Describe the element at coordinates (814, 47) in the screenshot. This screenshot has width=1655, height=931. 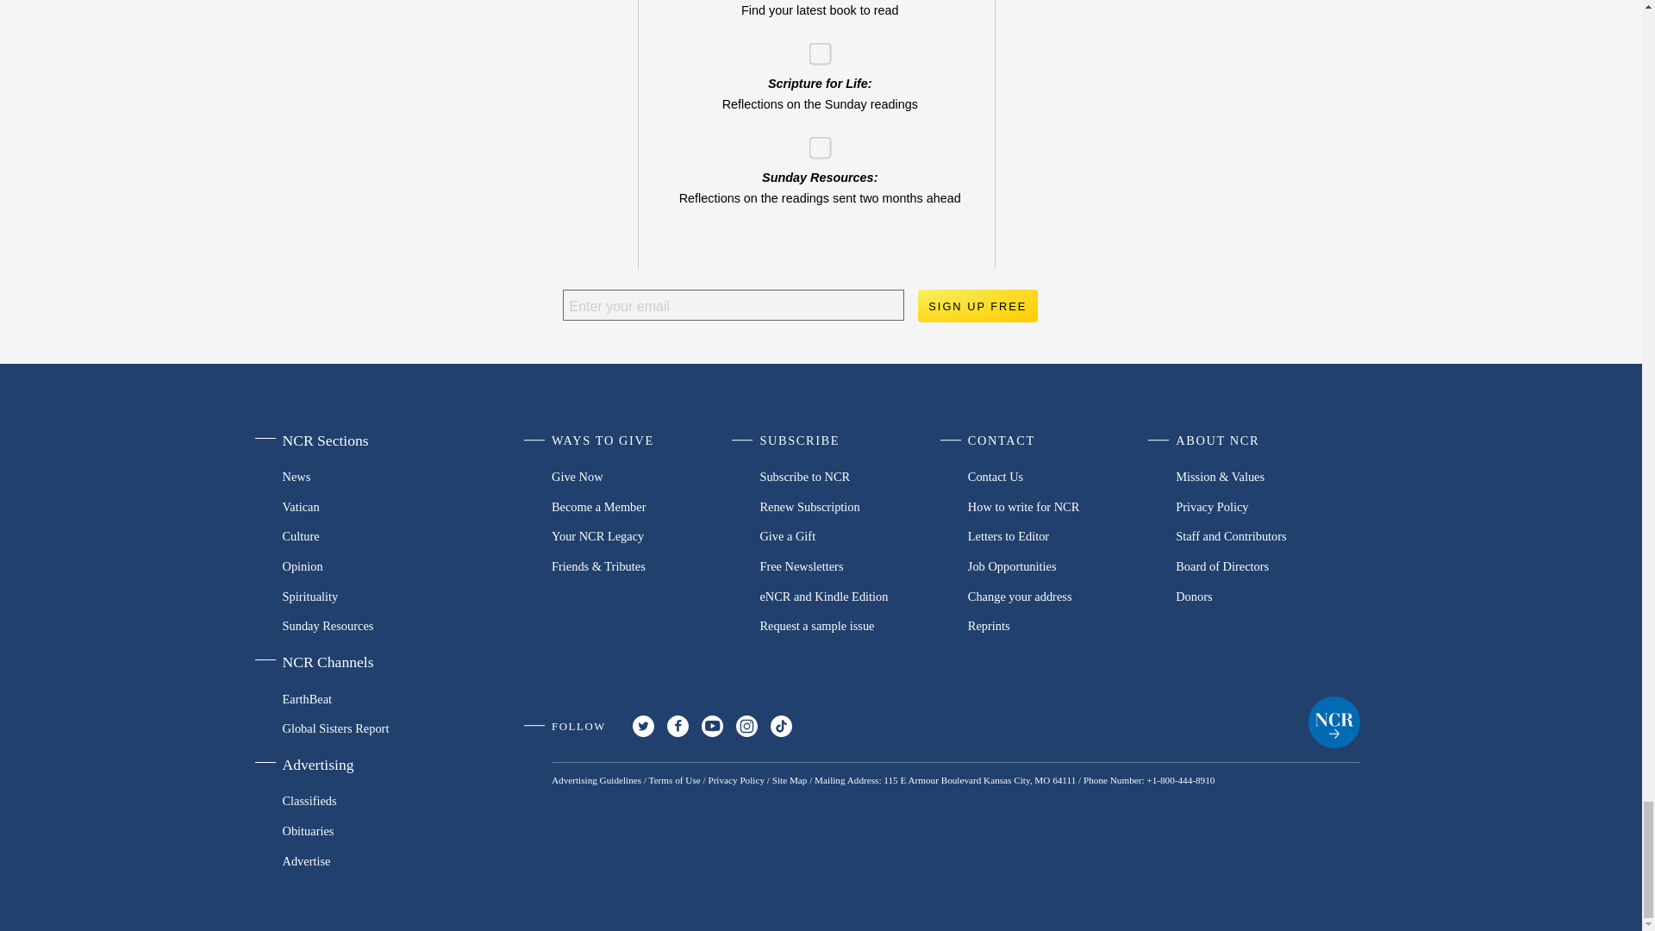
I see `c25324053e` at that location.